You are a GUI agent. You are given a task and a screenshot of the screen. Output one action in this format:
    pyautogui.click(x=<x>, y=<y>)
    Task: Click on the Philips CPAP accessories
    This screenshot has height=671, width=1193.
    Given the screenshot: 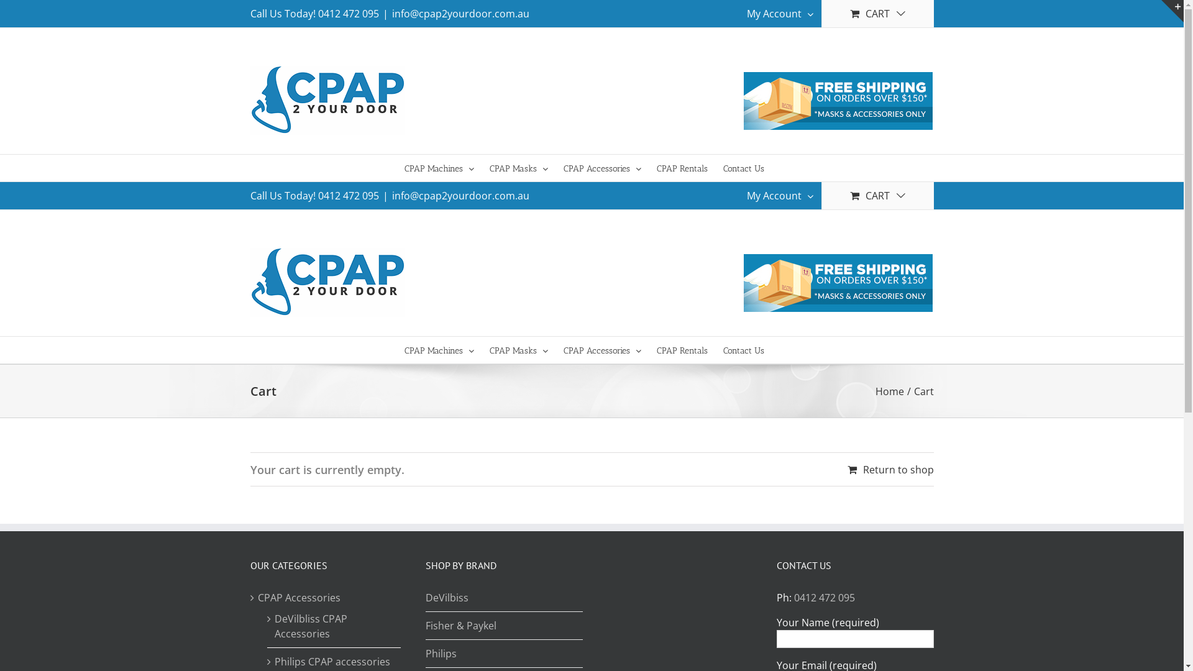 What is the action you would take?
    pyautogui.click(x=332, y=662)
    